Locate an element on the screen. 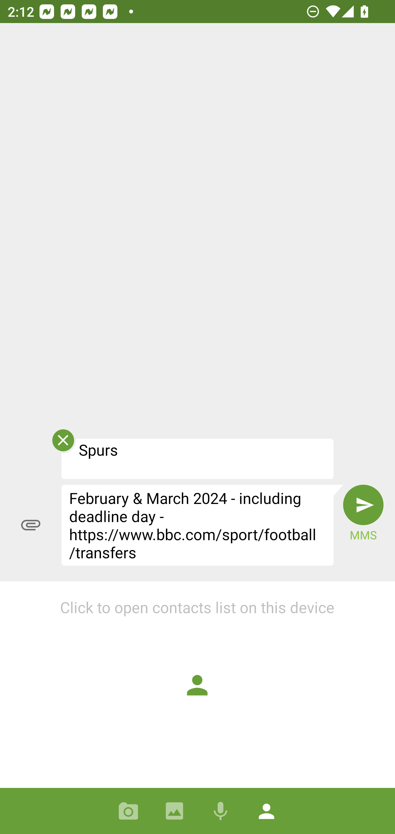  Add an attachment is located at coordinates (31, 525).